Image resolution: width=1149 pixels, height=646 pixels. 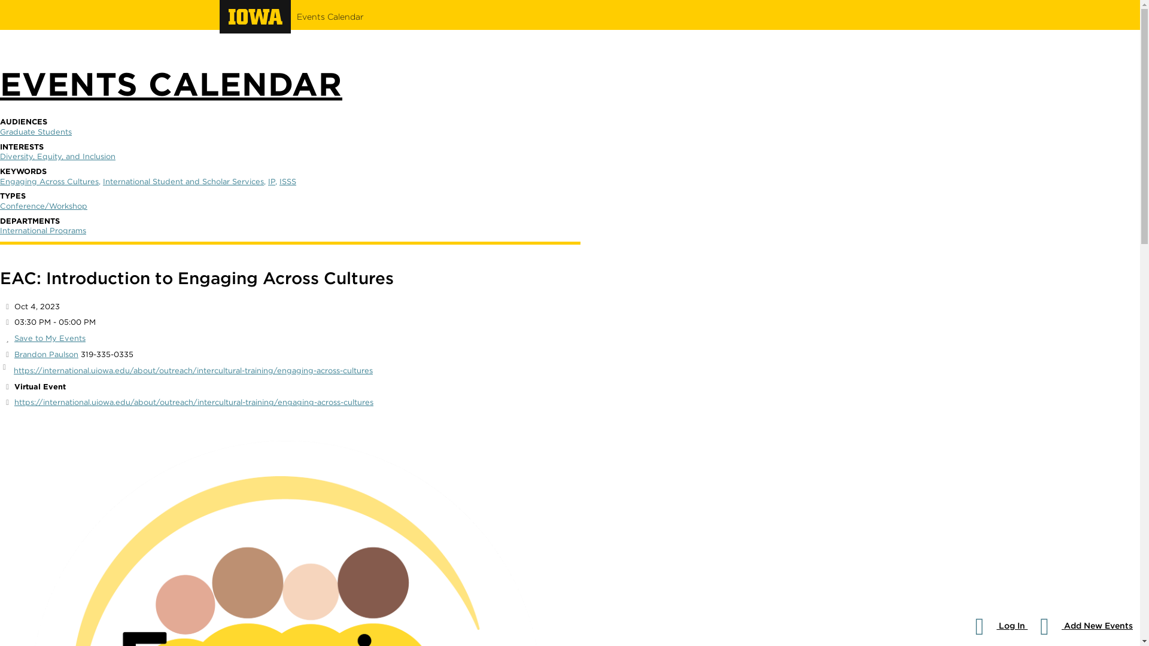 I want to click on International Student and Scholar Services, so click(x=256, y=17).